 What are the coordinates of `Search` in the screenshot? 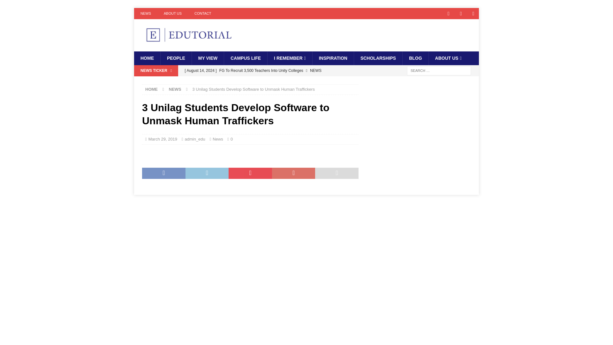 It's located at (24, 5).